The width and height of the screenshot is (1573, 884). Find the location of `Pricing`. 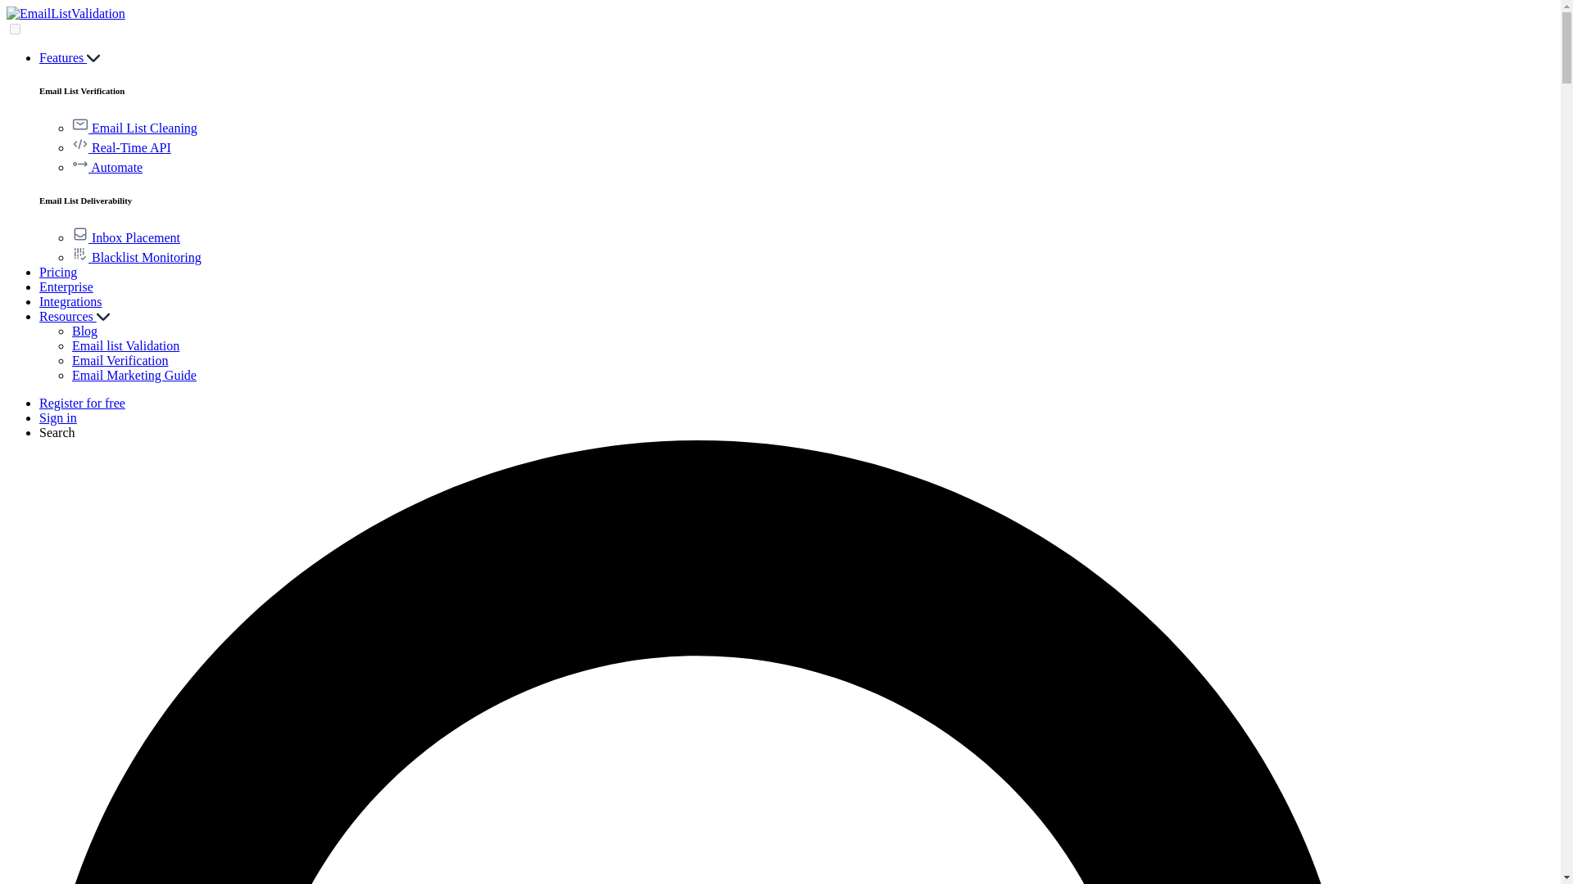

Pricing is located at coordinates (58, 272).